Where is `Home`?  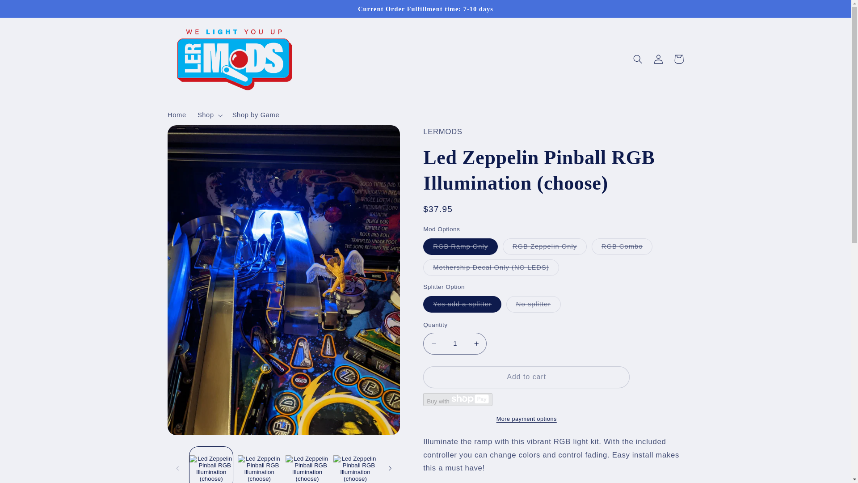 Home is located at coordinates (177, 115).